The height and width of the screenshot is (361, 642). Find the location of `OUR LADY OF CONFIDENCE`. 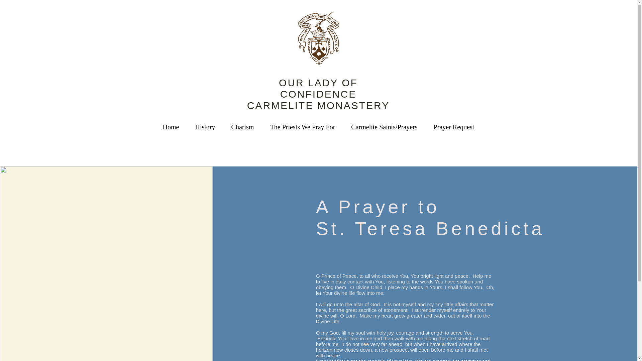

OUR LADY OF CONFIDENCE is located at coordinates (318, 88).